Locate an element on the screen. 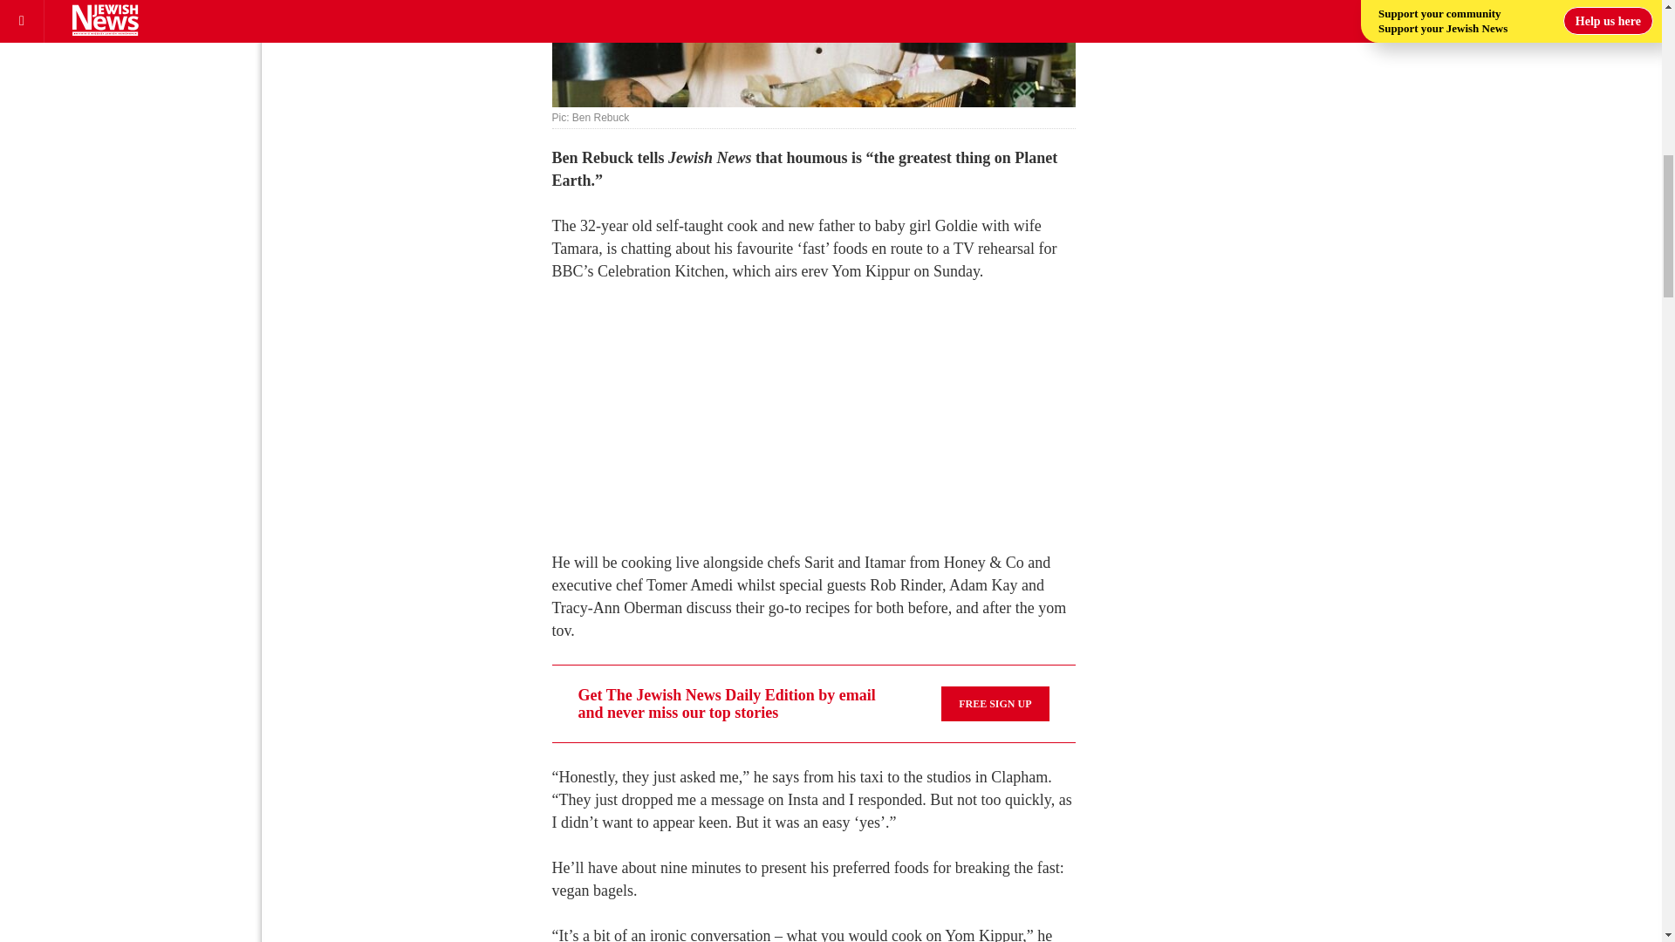 This screenshot has height=942, width=1675. Pic: Ben Rebuck is located at coordinates (813, 54).